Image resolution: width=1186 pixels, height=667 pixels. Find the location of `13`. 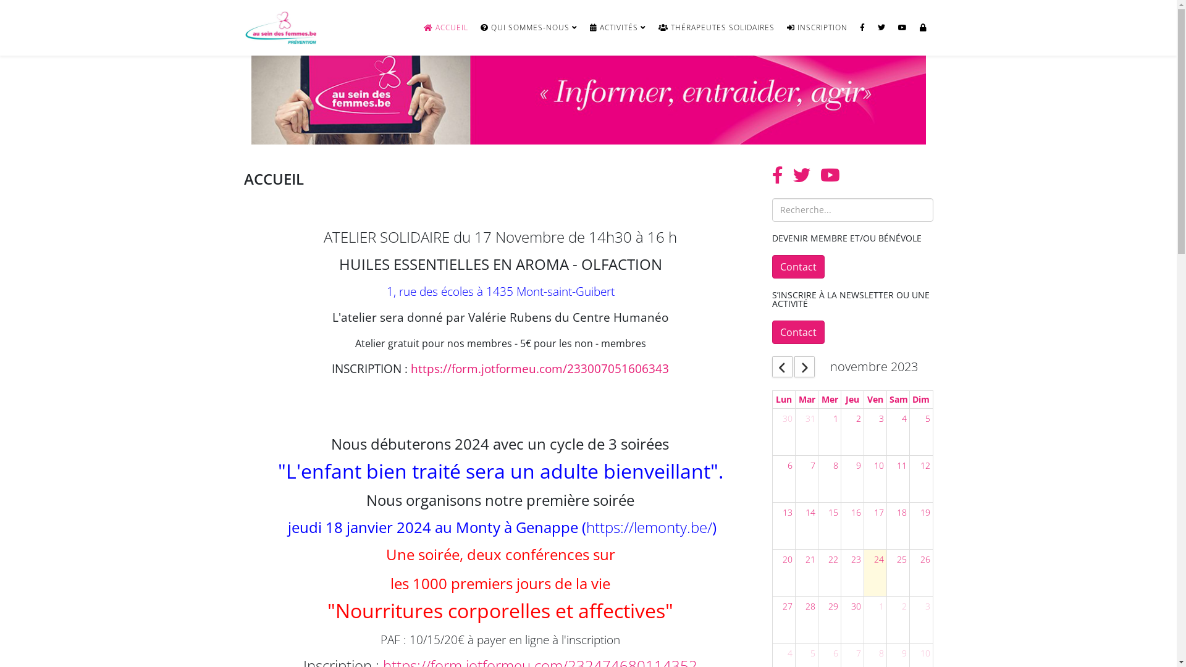

13 is located at coordinates (788, 513).